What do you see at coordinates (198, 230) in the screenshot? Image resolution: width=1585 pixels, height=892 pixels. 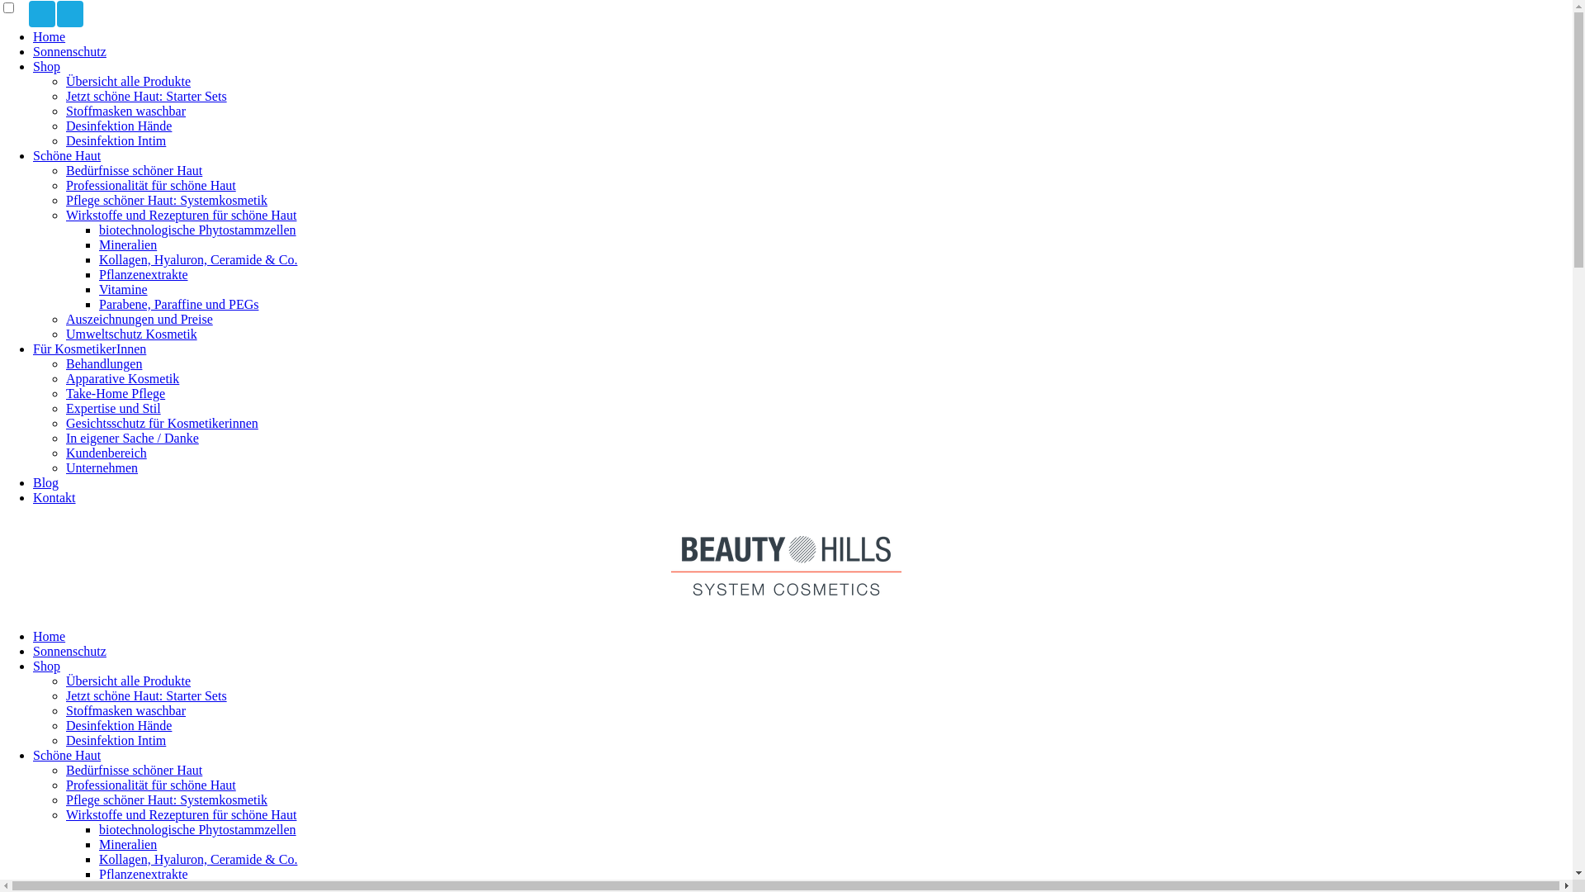 I see `biotechnologische Phytostammzellen` at bounding box center [198, 230].